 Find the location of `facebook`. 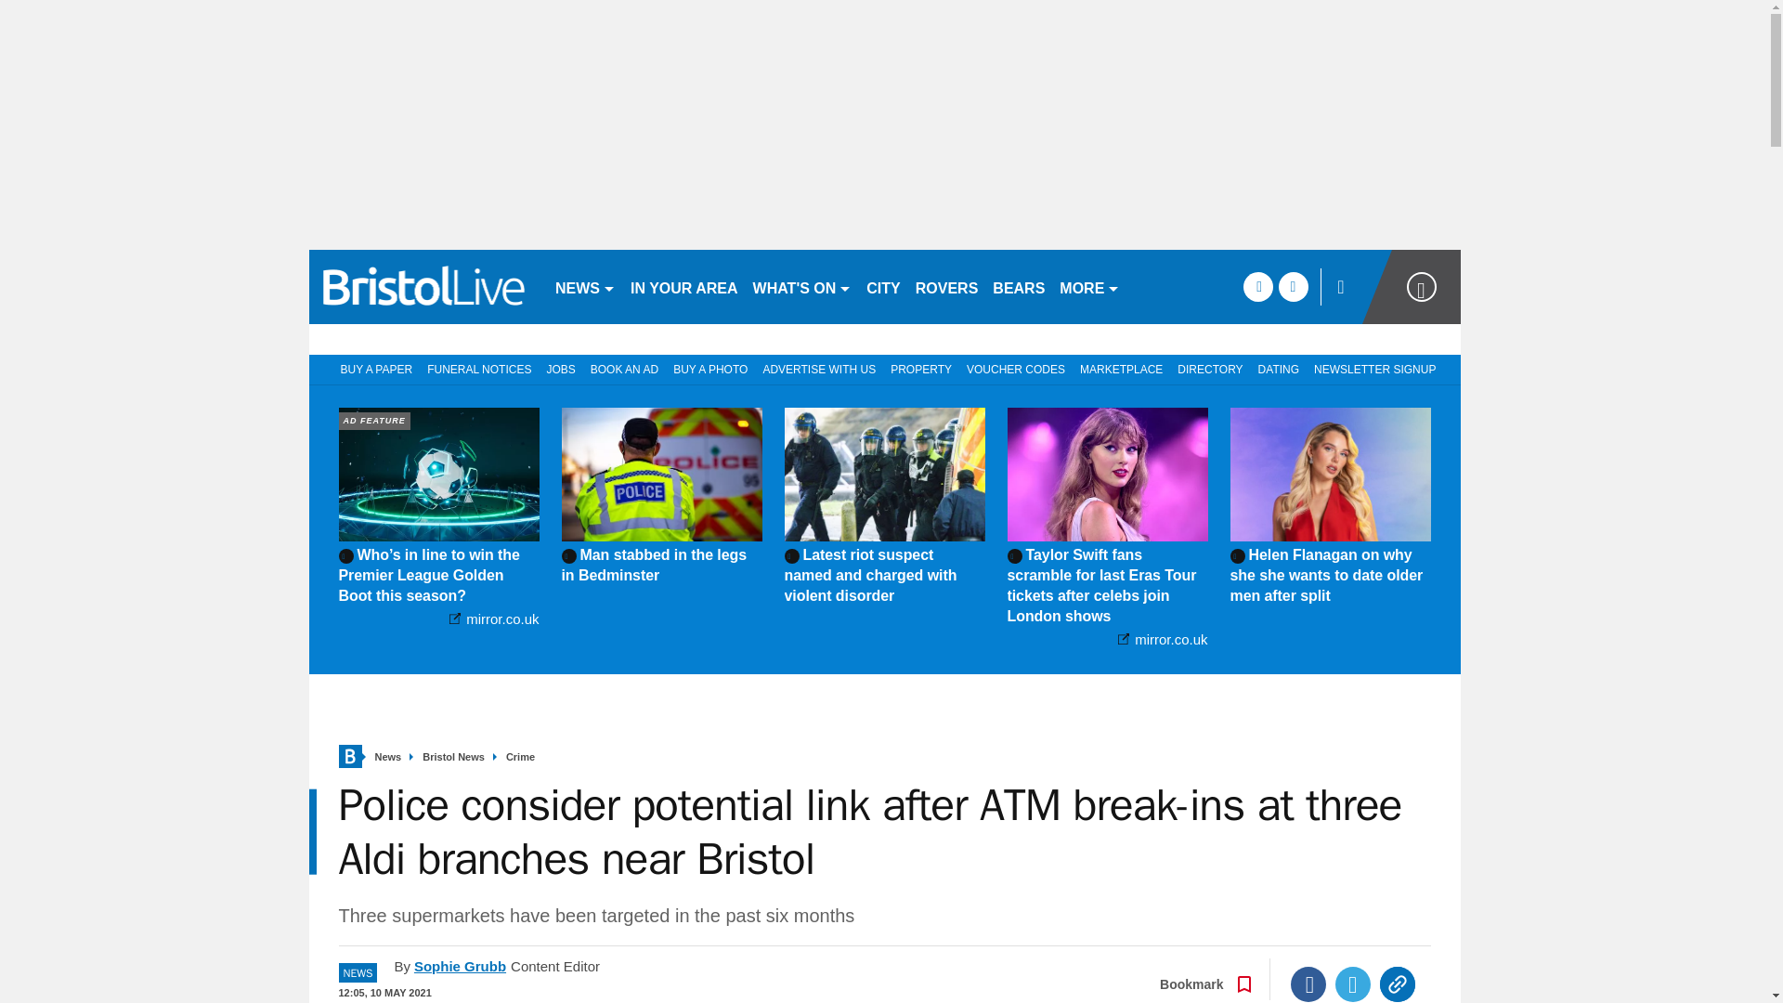

facebook is located at coordinates (1257, 286).